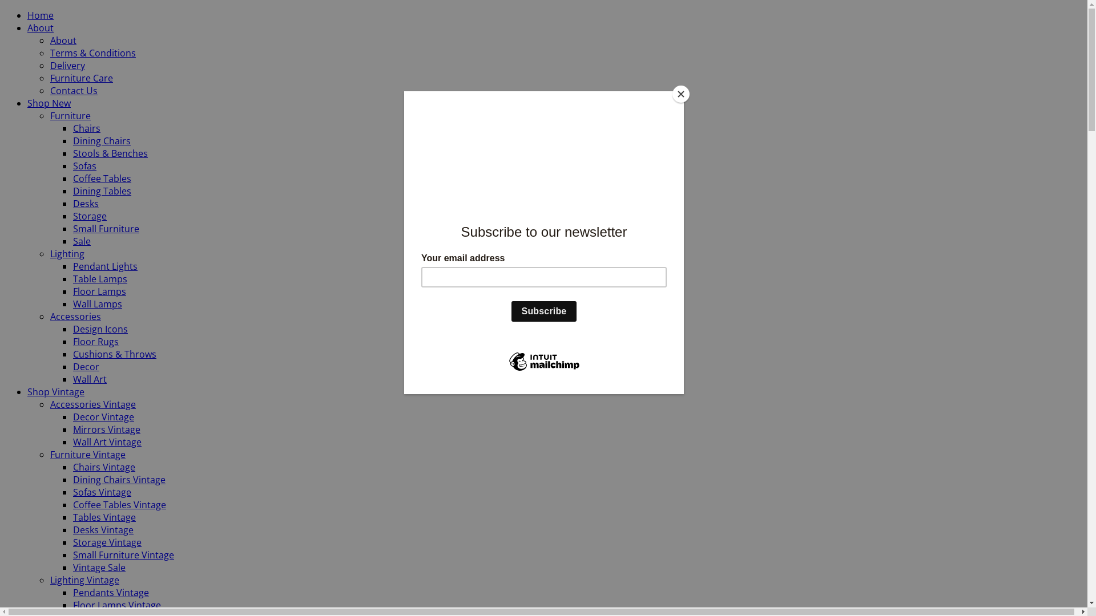 This screenshot has height=616, width=1096. What do you see at coordinates (102, 191) in the screenshot?
I see `Dining Tables` at bounding box center [102, 191].